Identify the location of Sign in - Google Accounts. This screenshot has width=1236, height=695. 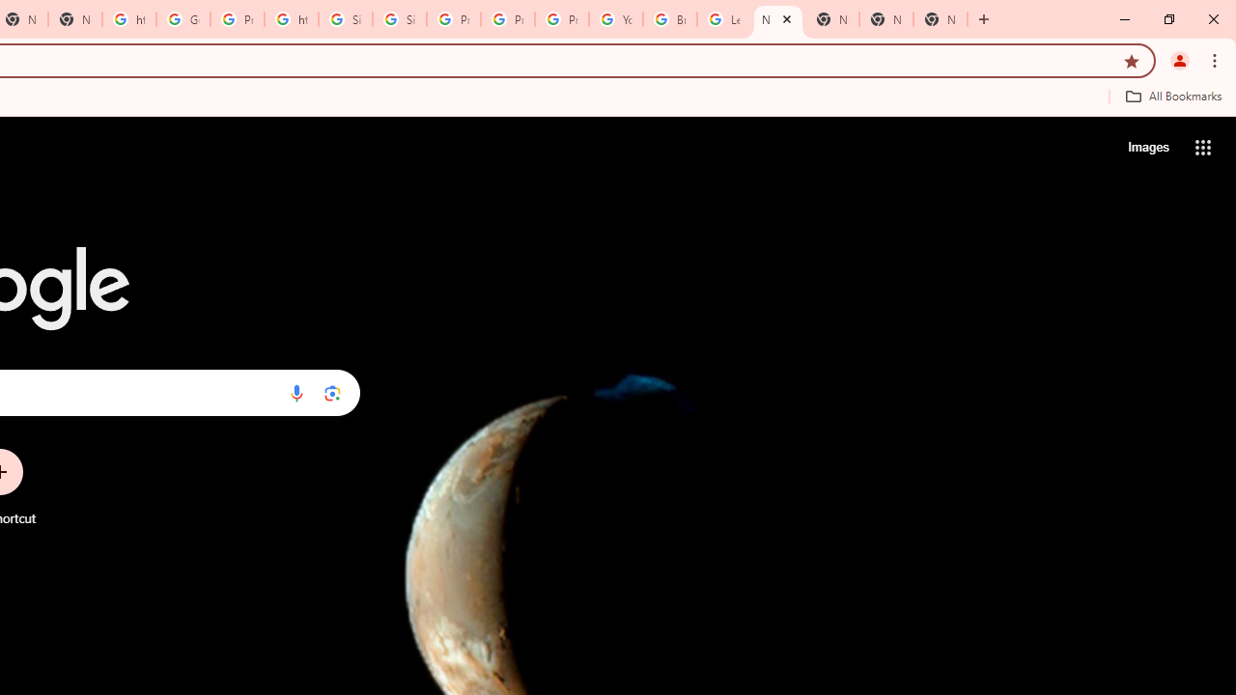
(400, 19).